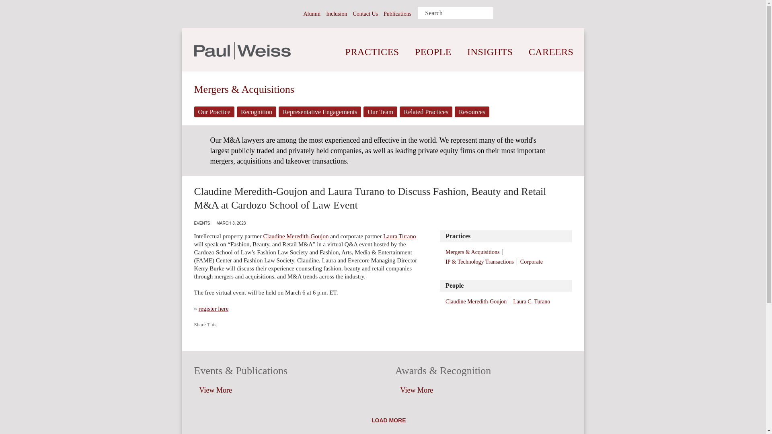 This screenshot has height=434, width=772. What do you see at coordinates (397, 14) in the screenshot?
I see `Publications` at bounding box center [397, 14].